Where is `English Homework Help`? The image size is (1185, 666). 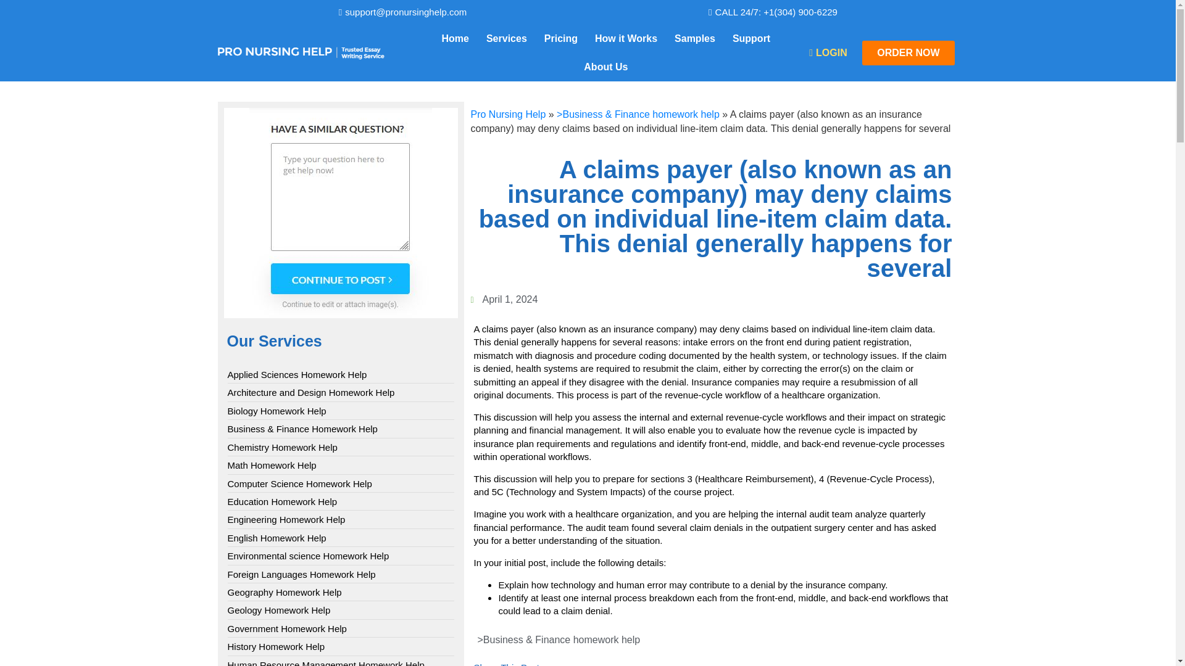 English Homework Help is located at coordinates (276, 538).